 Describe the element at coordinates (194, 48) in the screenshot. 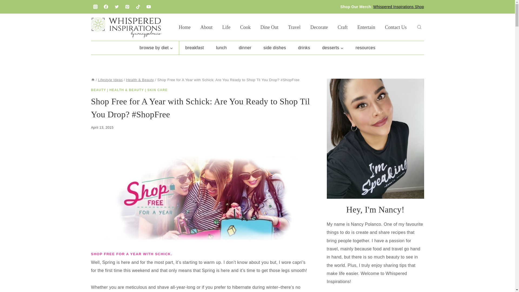

I see `breakfast` at that location.